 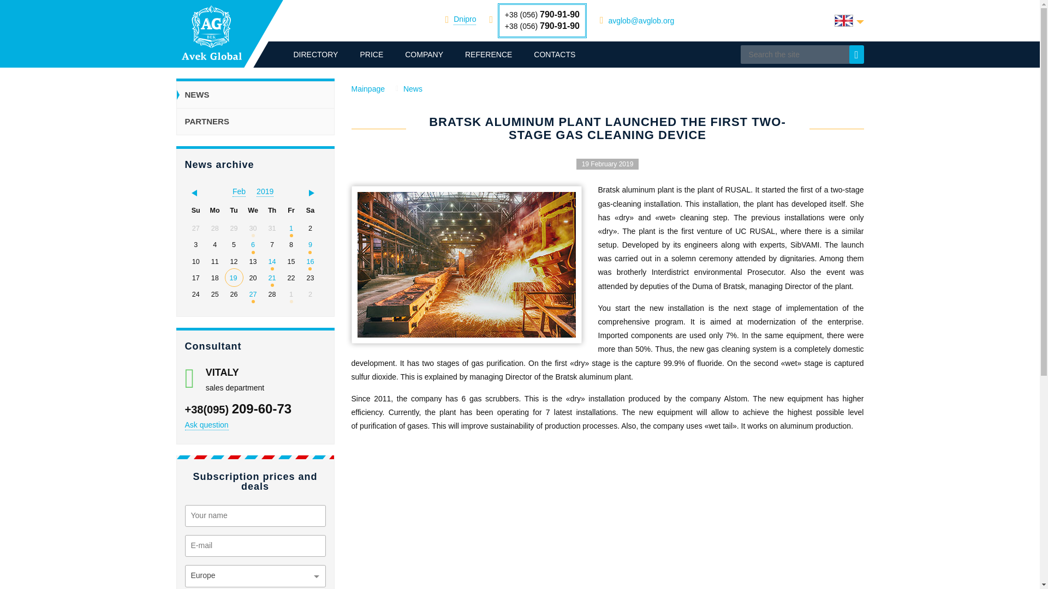 I want to click on Friday, so click(x=290, y=211).